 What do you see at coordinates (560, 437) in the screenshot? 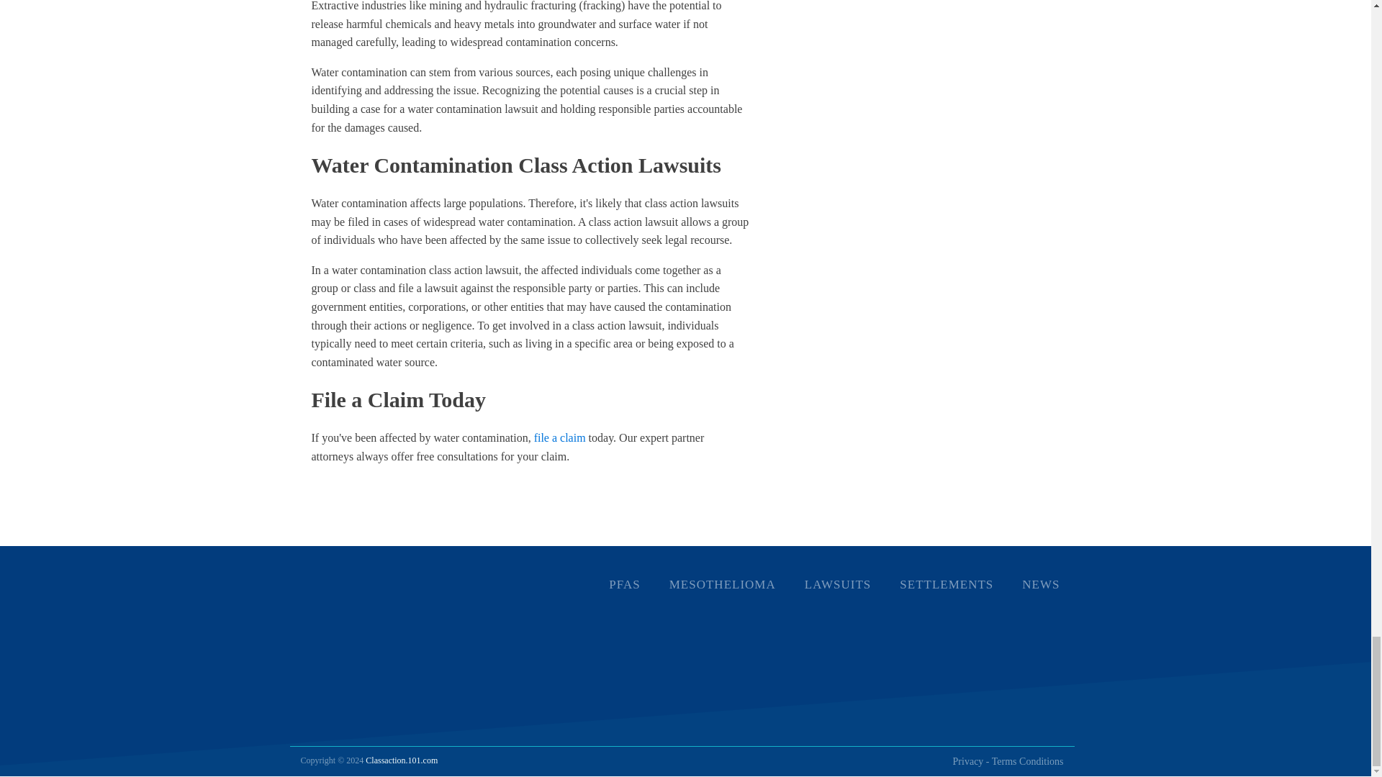
I see `file a claim` at bounding box center [560, 437].